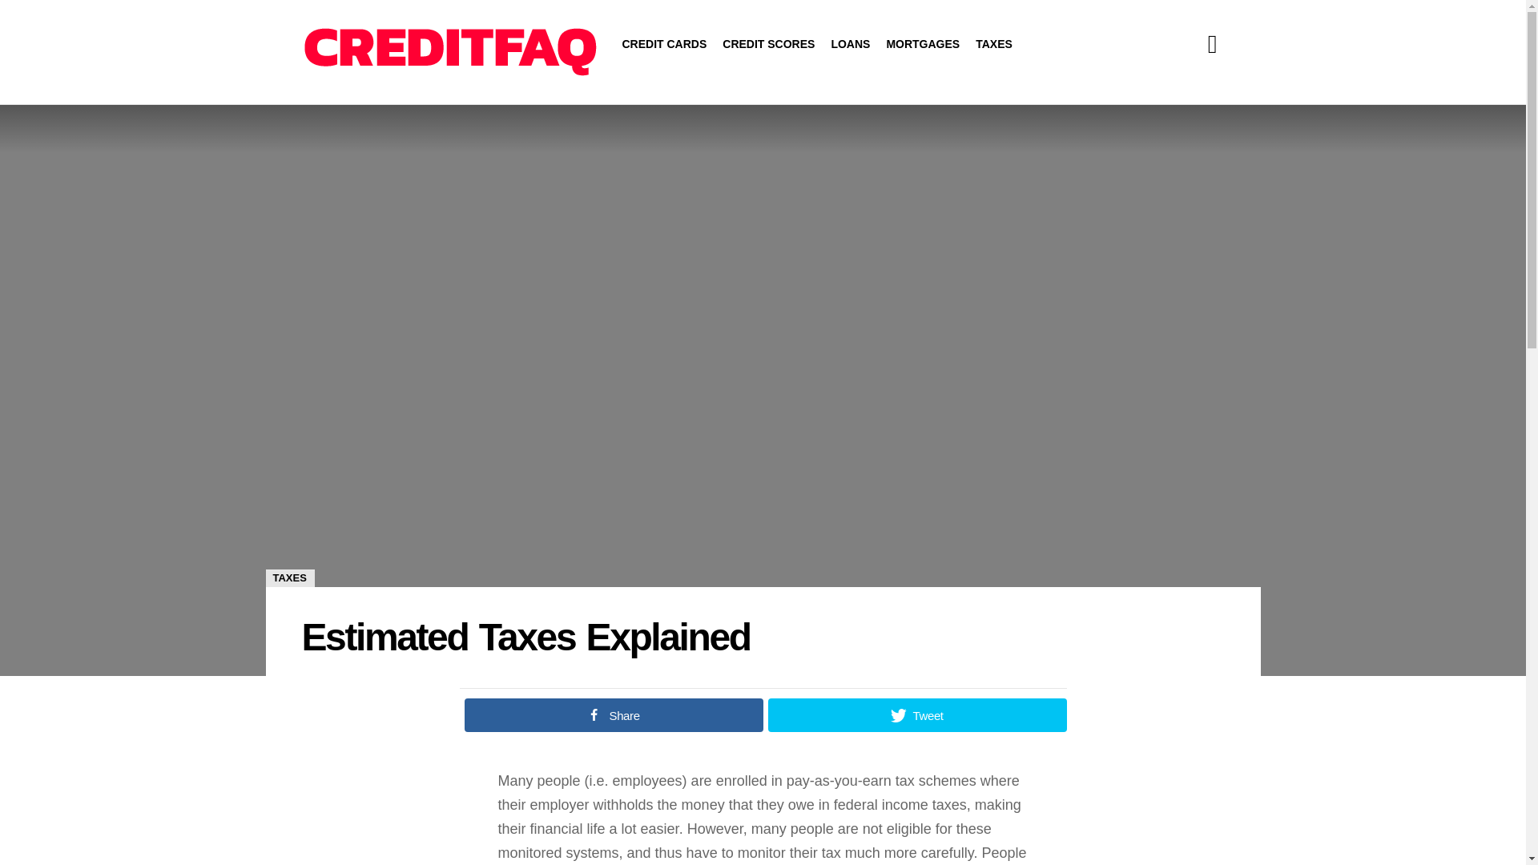 The image size is (1538, 865). What do you see at coordinates (923, 43) in the screenshot?
I see `MORTGAGES` at bounding box center [923, 43].